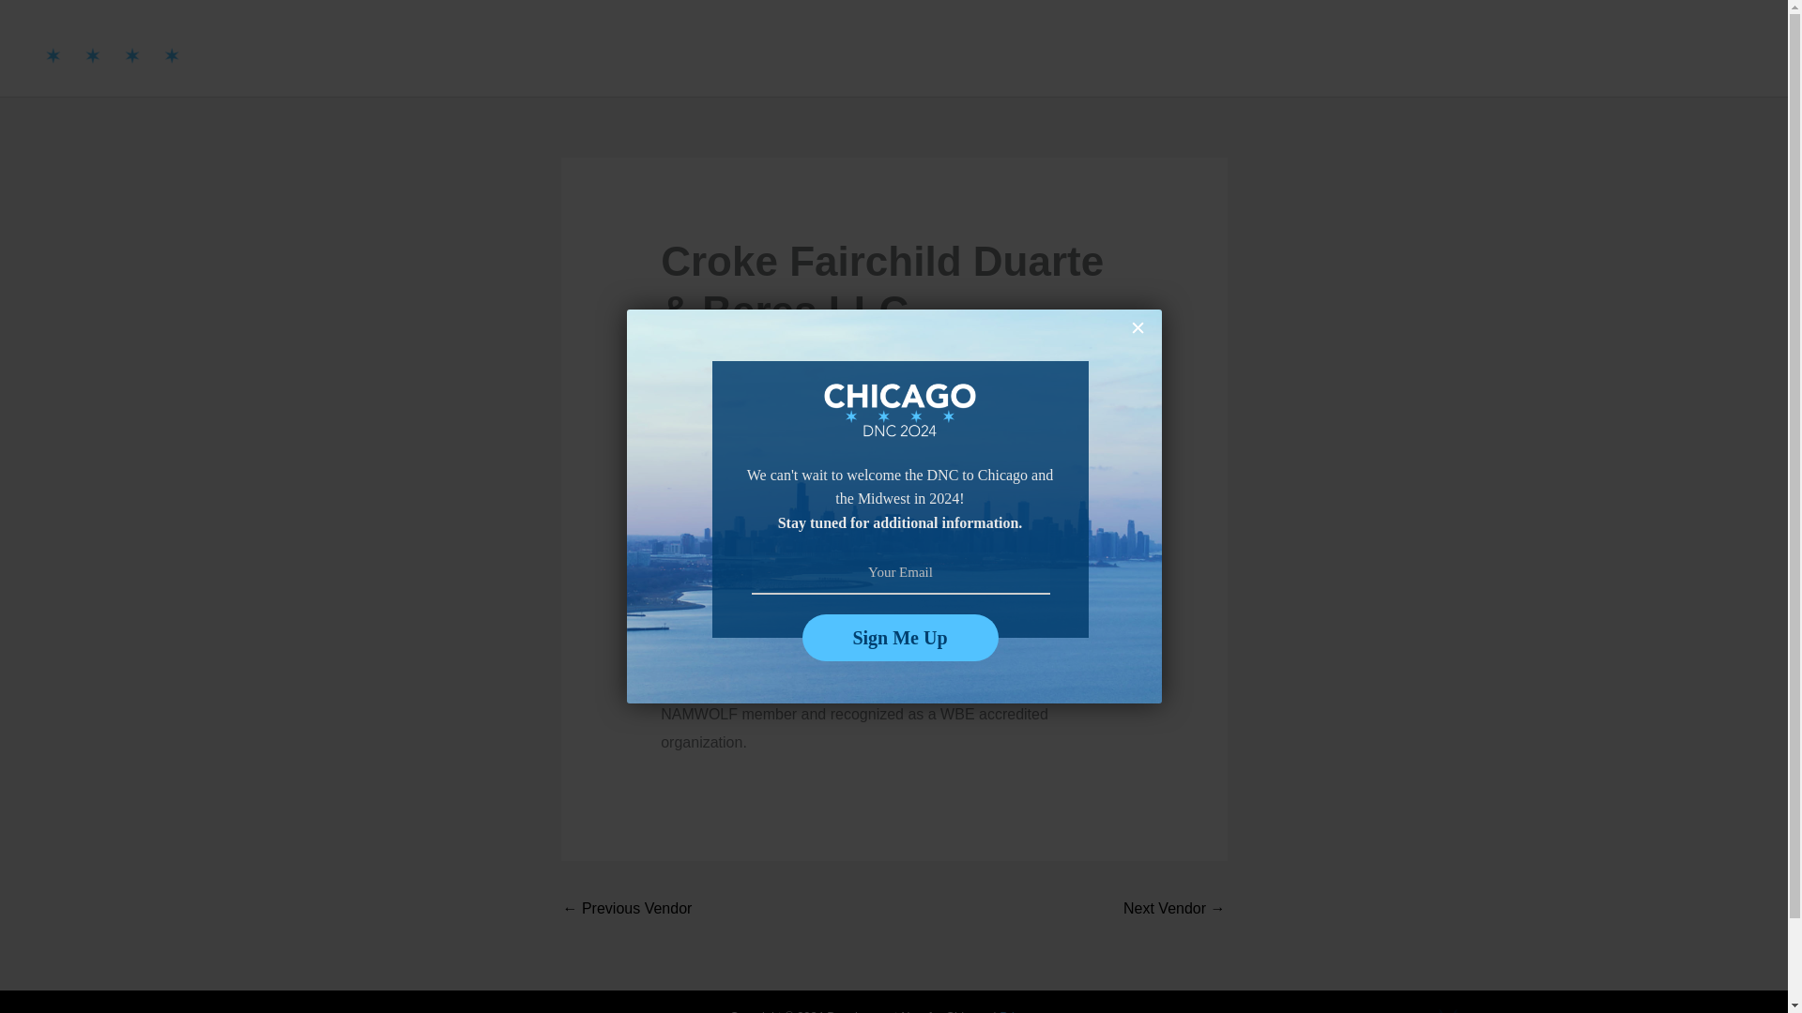  What do you see at coordinates (1447, 1011) in the screenshot?
I see `Design and Development by EDUCO Web Design Chicago` at bounding box center [1447, 1011].